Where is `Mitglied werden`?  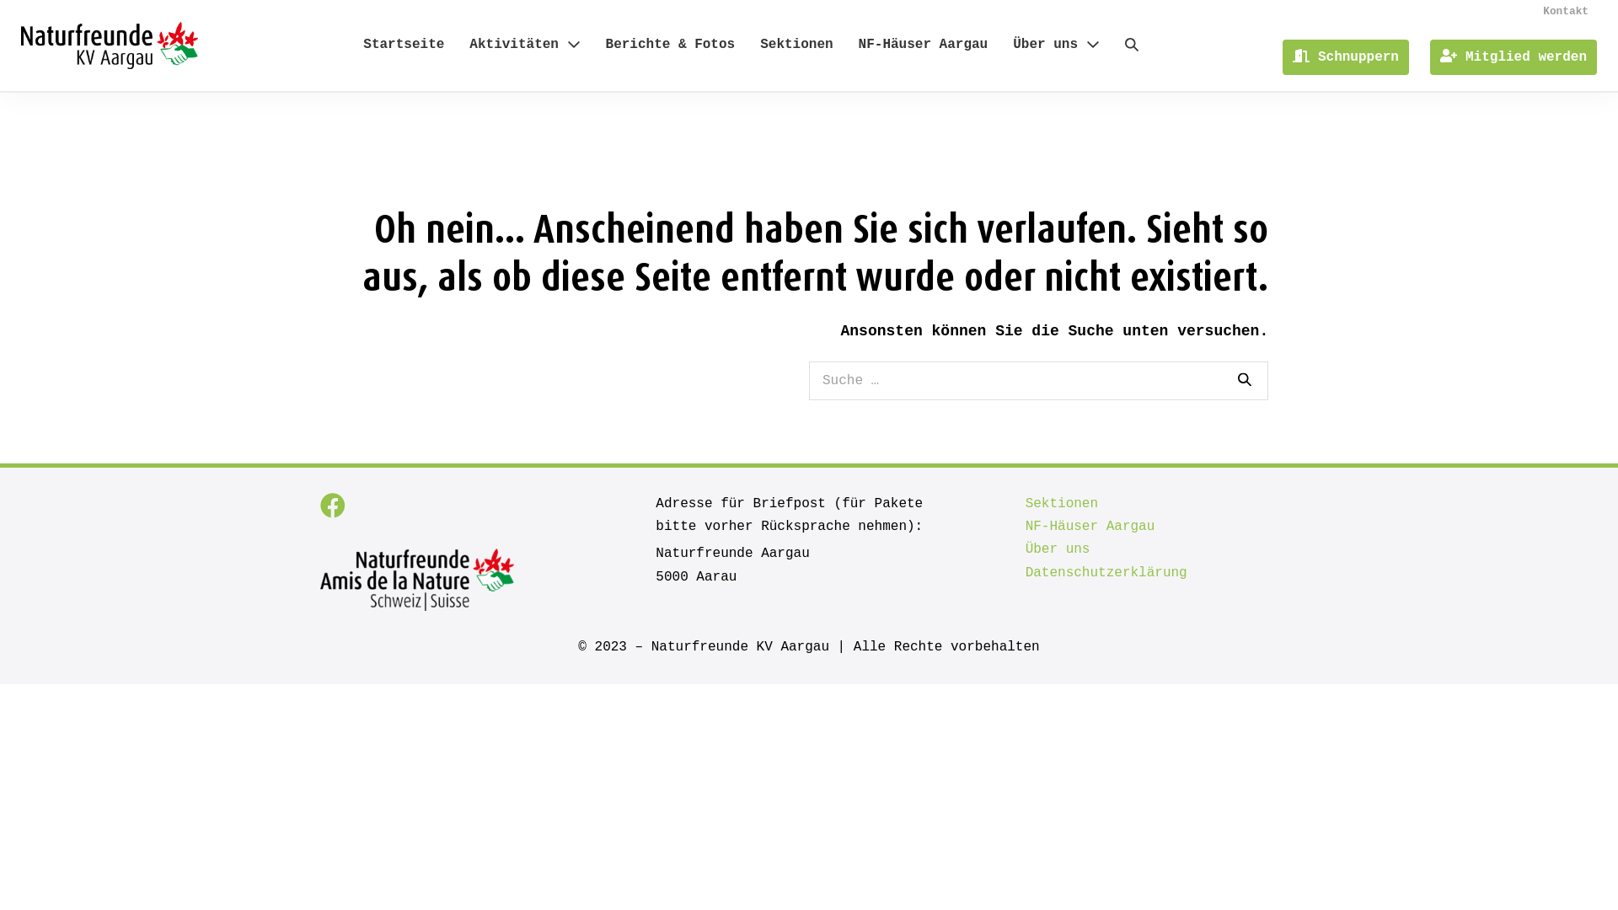 Mitglied werden is located at coordinates (1514, 57).